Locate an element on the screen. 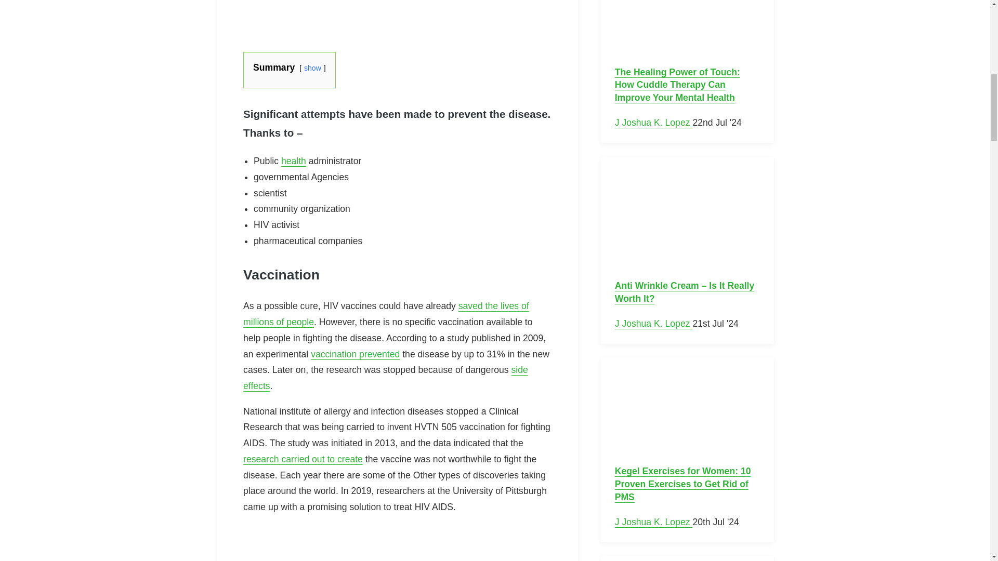 The width and height of the screenshot is (998, 561). Advertisement is located at coordinates (397, 18).